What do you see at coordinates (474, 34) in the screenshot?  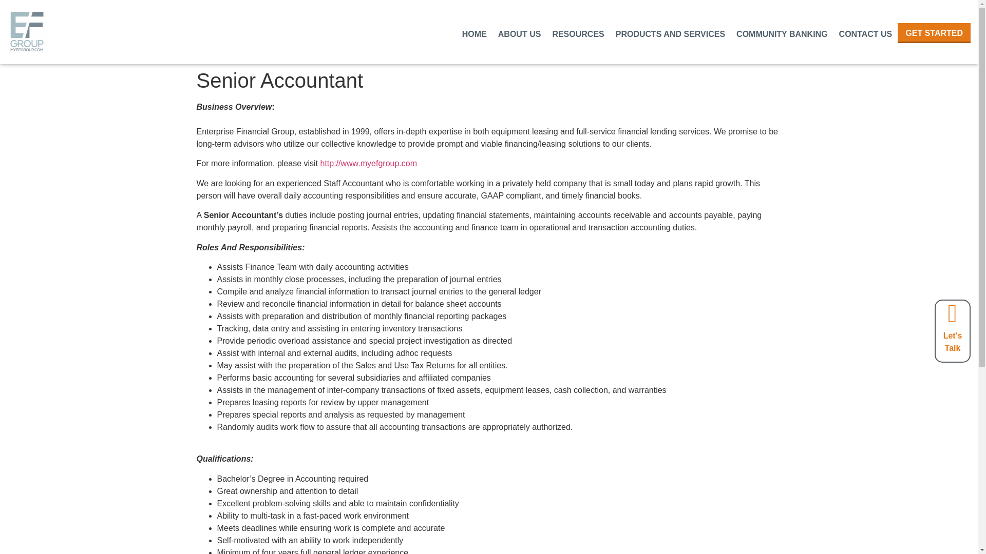 I see `HOME` at bounding box center [474, 34].